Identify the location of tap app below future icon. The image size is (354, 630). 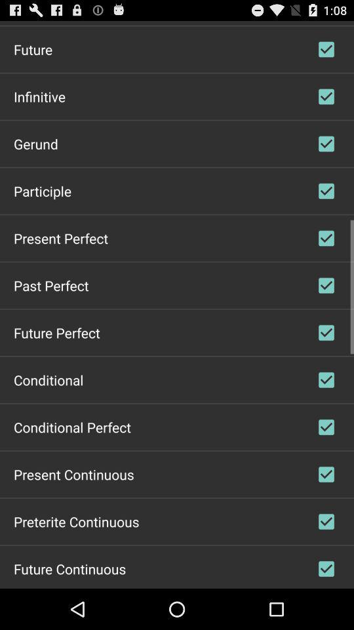
(39, 96).